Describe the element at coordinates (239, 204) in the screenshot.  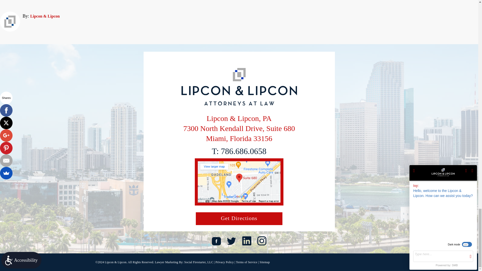
I see `Click to activate map` at that location.